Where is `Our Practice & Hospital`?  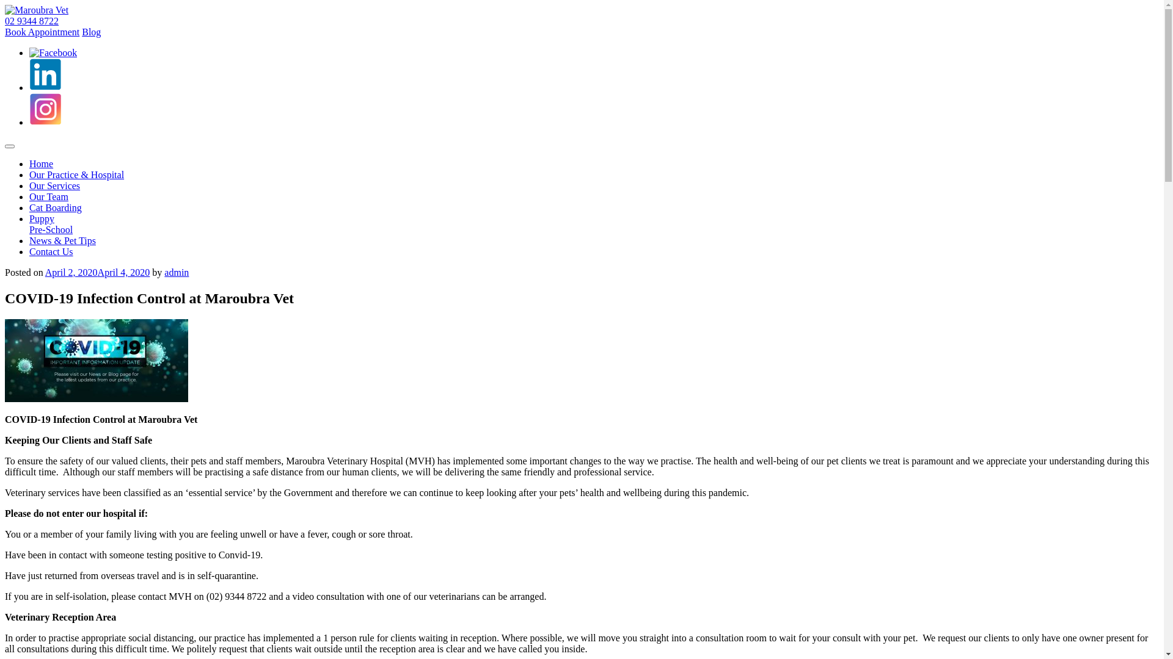 Our Practice & Hospital is located at coordinates (77, 175).